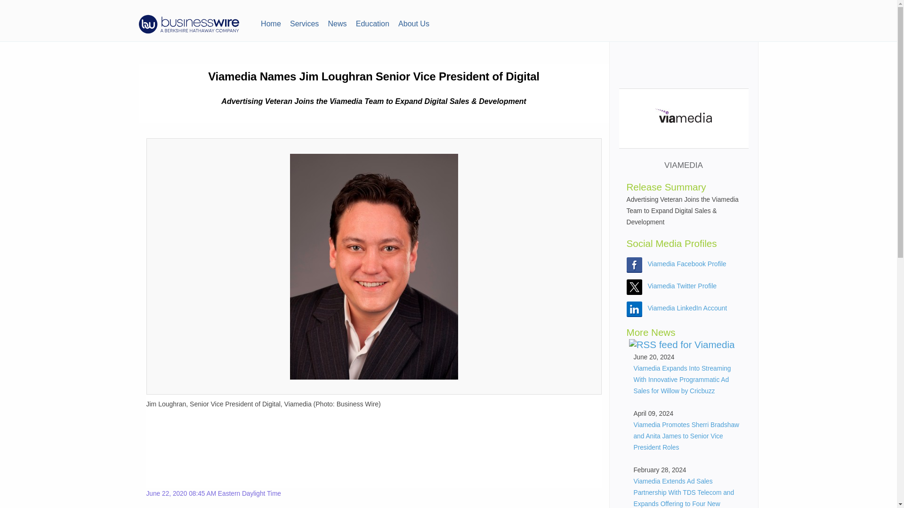 The width and height of the screenshot is (904, 508). Describe the element at coordinates (304, 23) in the screenshot. I see `Services` at that location.